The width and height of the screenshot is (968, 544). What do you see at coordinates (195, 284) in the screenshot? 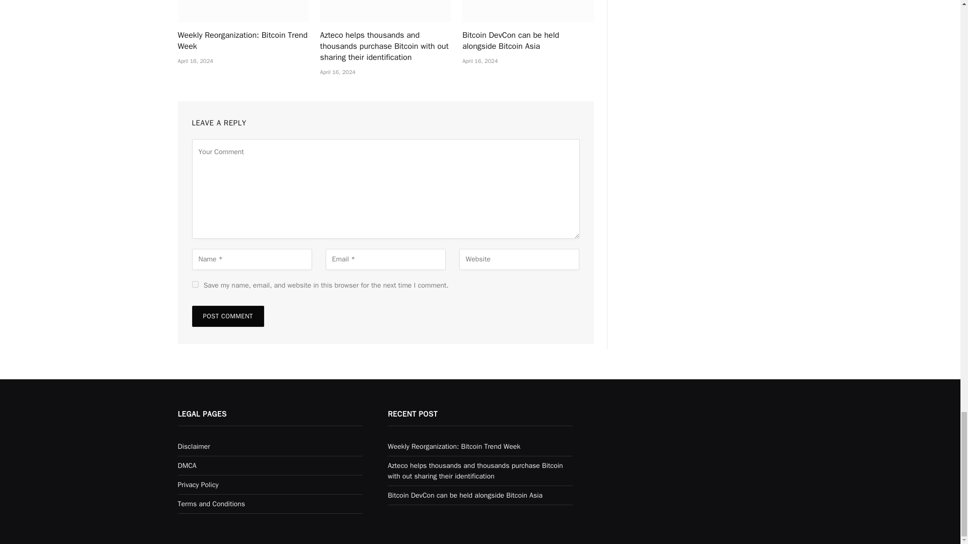
I see `yes` at bounding box center [195, 284].